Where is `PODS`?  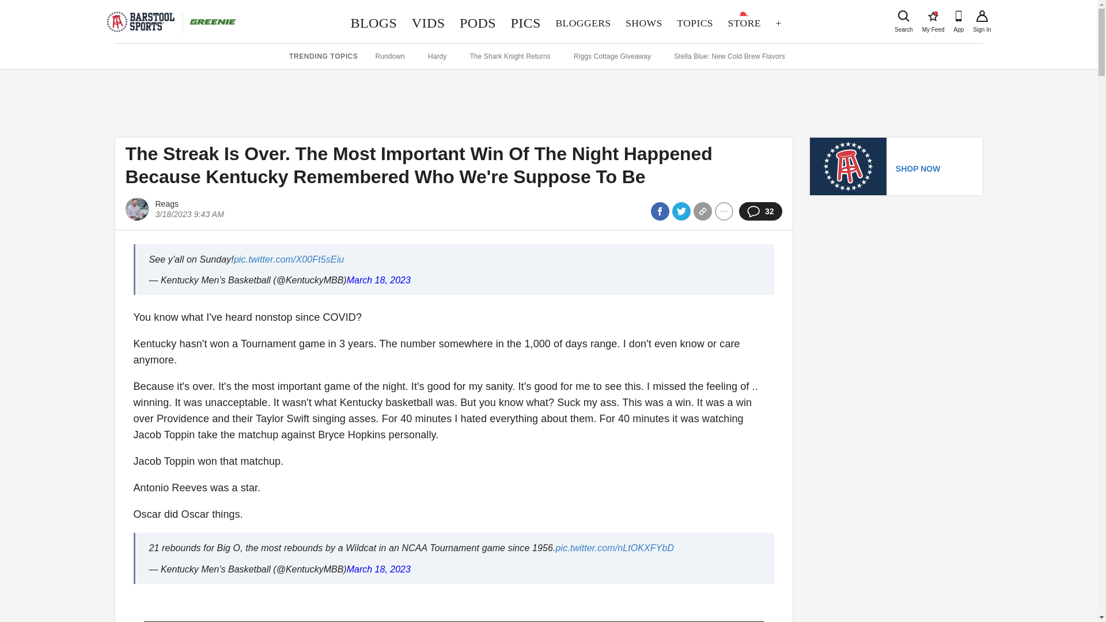 PODS is located at coordinates (429, 23).